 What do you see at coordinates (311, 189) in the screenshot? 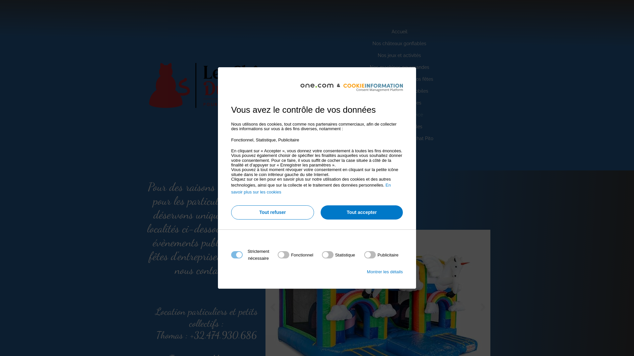
I see `En savoir plus sur les cookies` at bounding box center [311, 189].